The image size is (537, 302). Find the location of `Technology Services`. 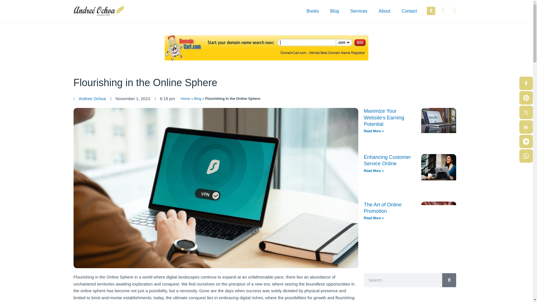

Technology Services is located at coordinates (359, 11).